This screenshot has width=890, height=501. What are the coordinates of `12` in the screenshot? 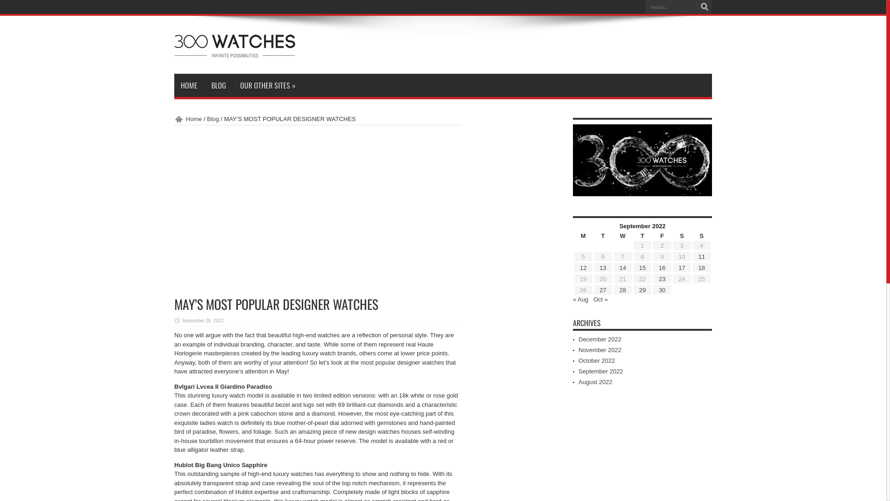 It's located at (583, 268).